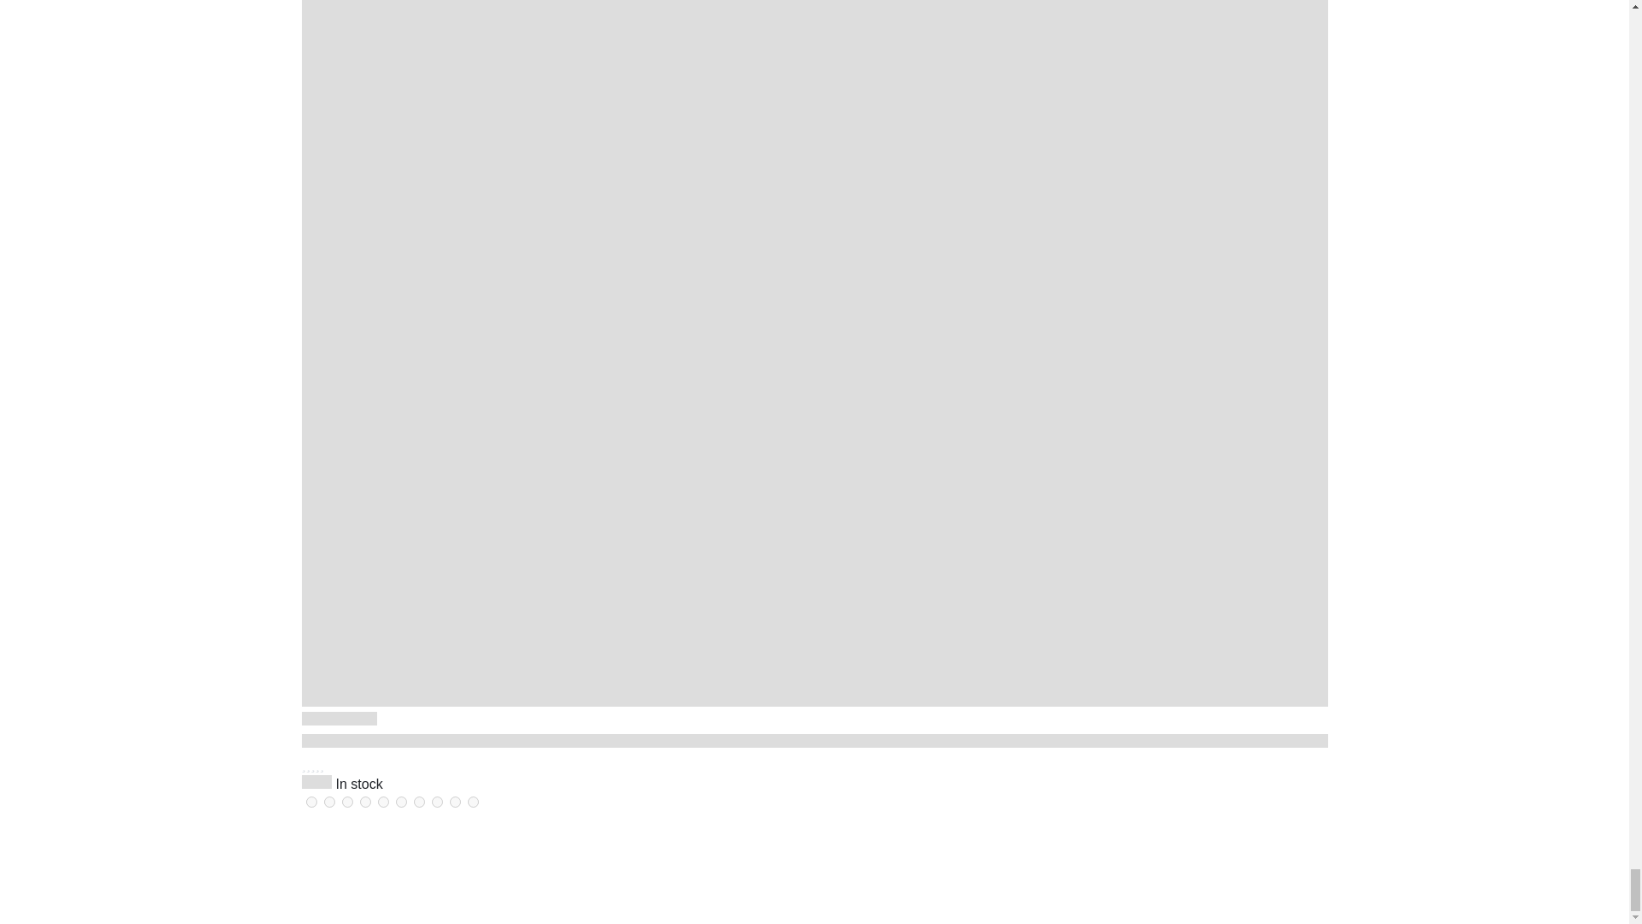  I want to click on on, so click(328, 801).